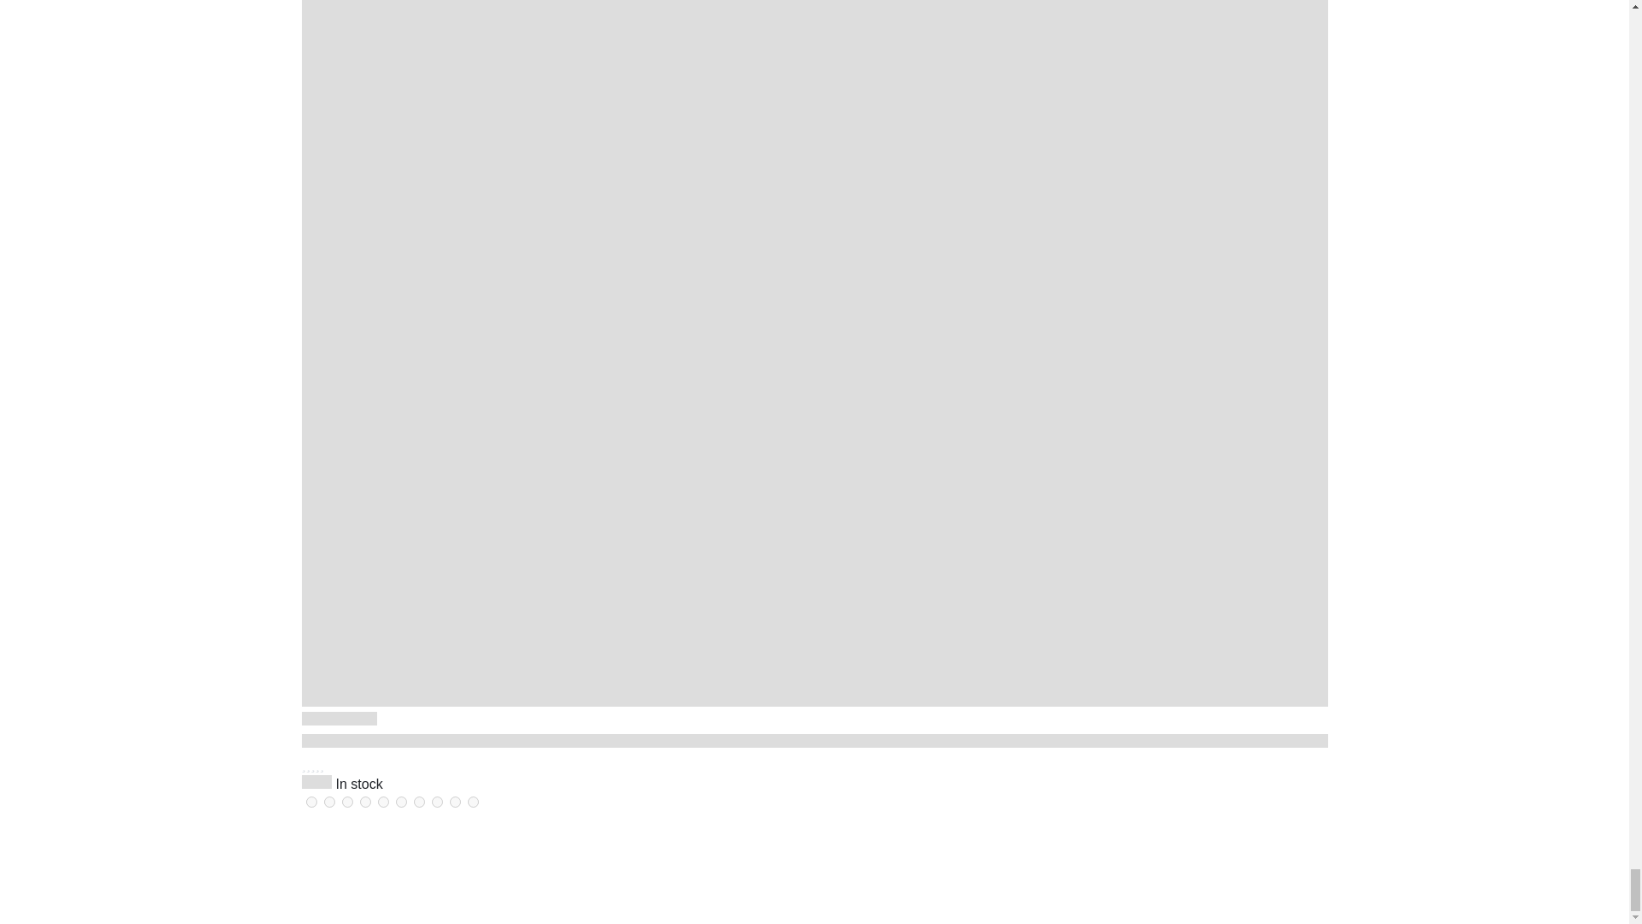  I want to click on on, so click(328, 801).